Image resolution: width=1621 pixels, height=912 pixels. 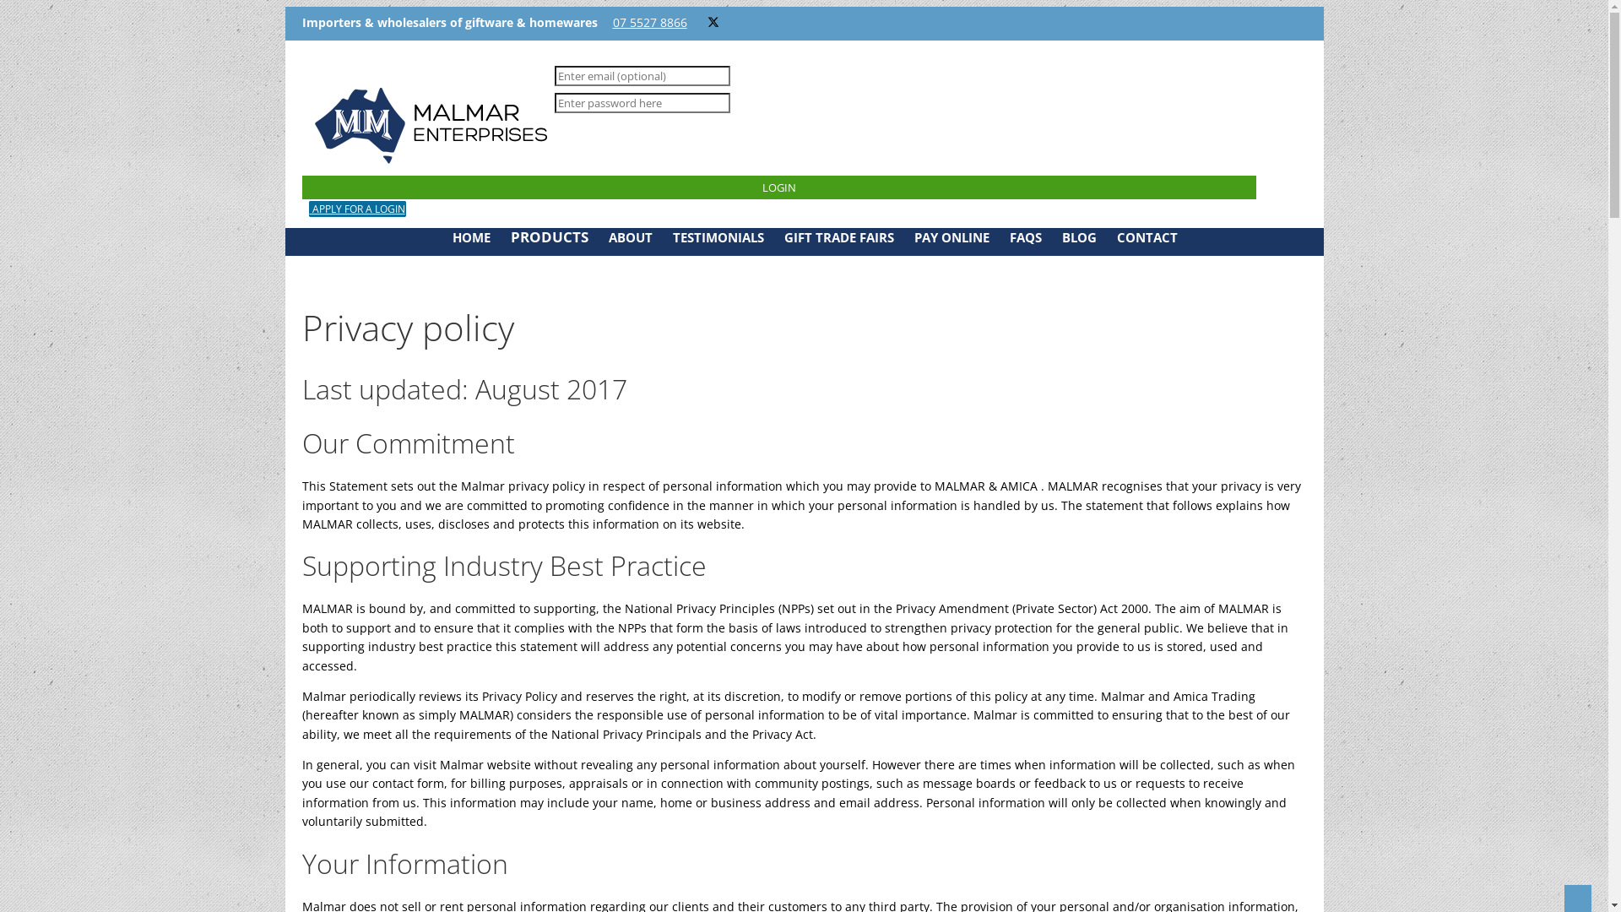 I want to click on FAQS, so click(x=1026, y=237).